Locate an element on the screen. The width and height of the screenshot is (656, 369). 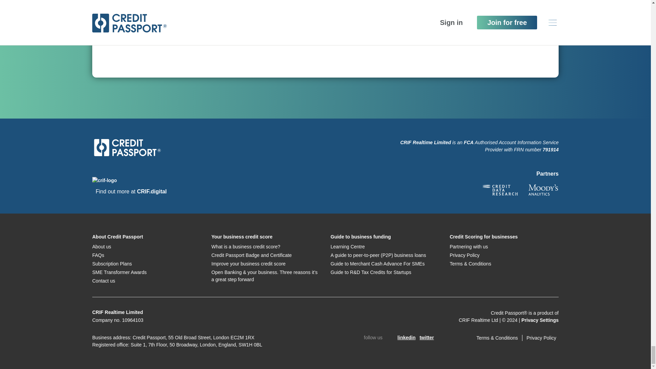
Credit Passport Badge and Certificate is located at coordinates (251, 255).